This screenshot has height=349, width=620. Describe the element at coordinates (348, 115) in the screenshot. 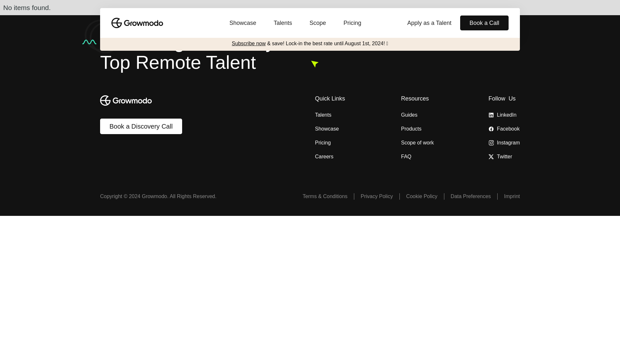

I see `Talents` at that location.